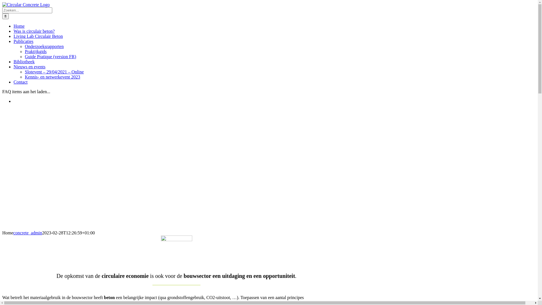 This screenshot has width=542, height=305. Describe the element at coordinates (53, 77) in the screenshot. I see `Kennis- en netwerkevent 2023` at that location.